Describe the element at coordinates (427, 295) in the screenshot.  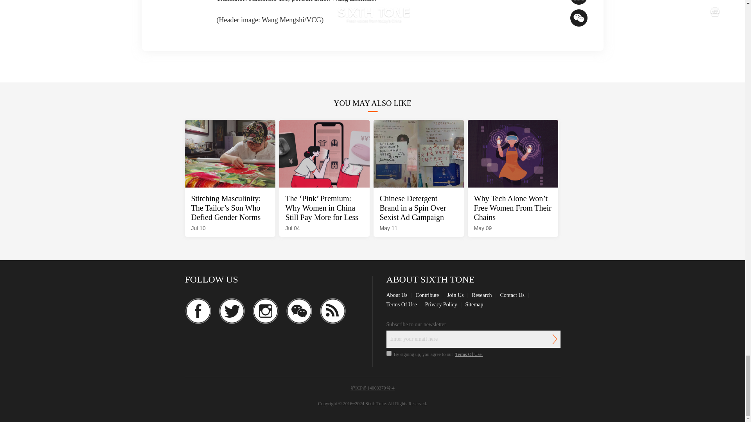
I see `Contribute` at that location.